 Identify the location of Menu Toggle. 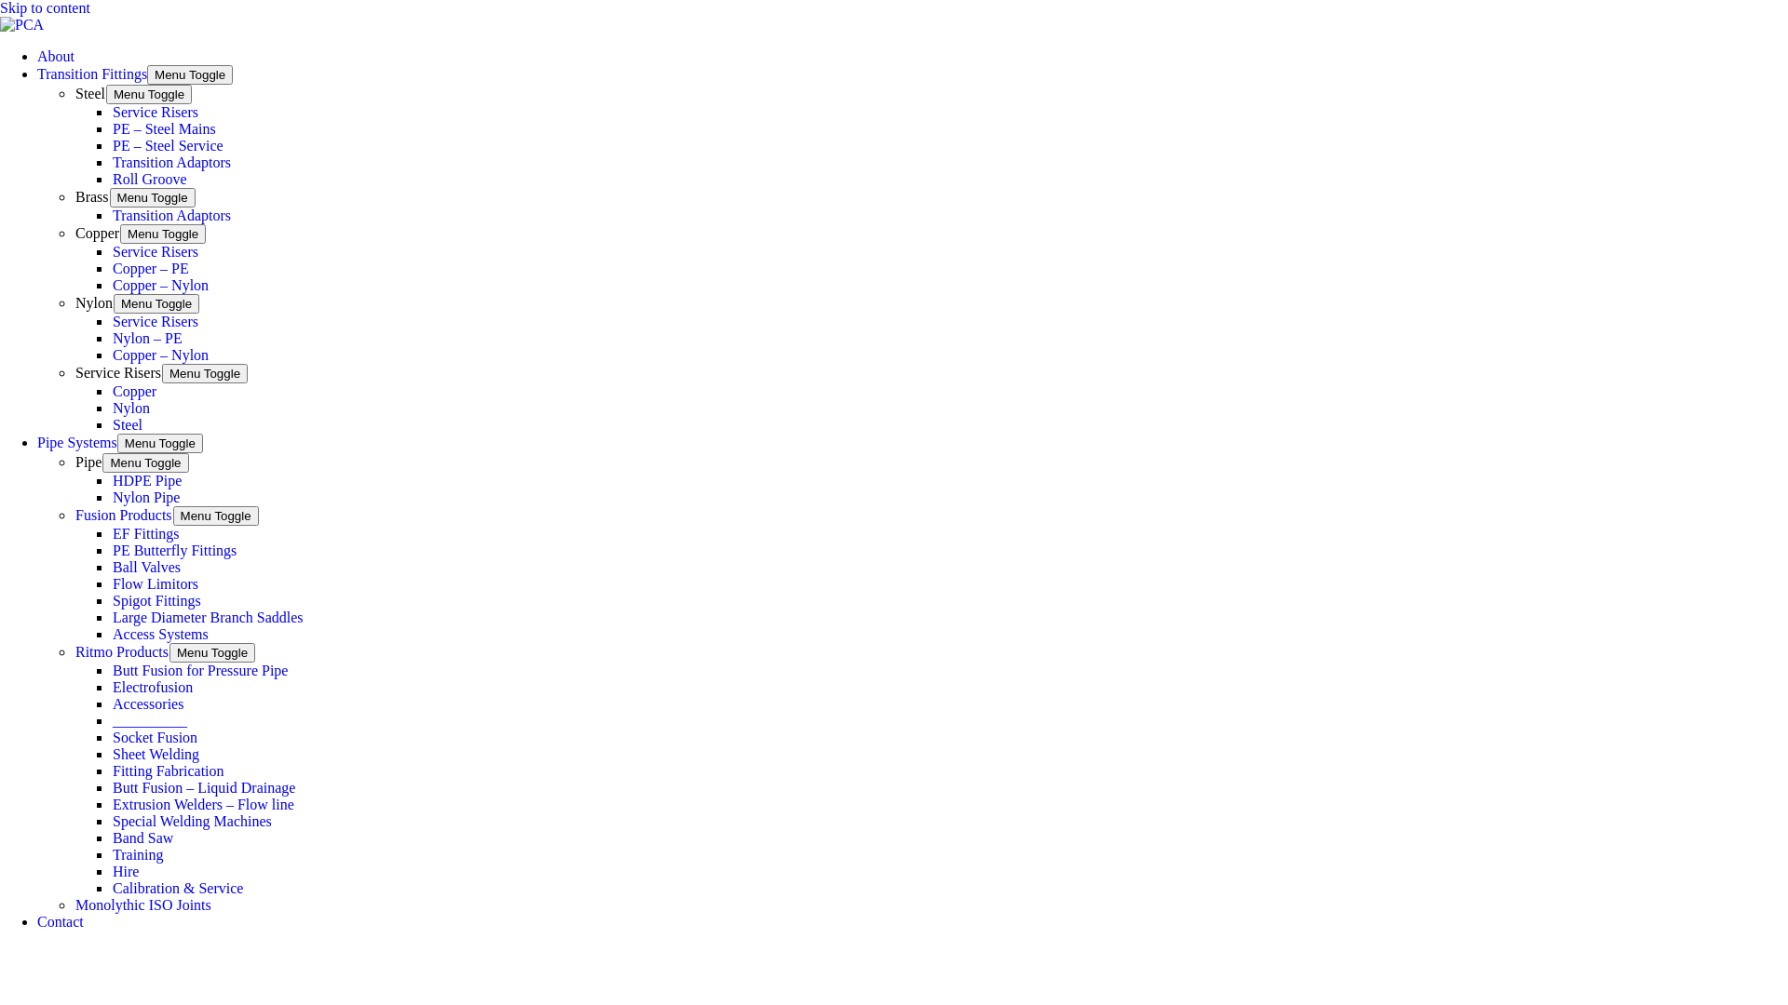
(205, 374).